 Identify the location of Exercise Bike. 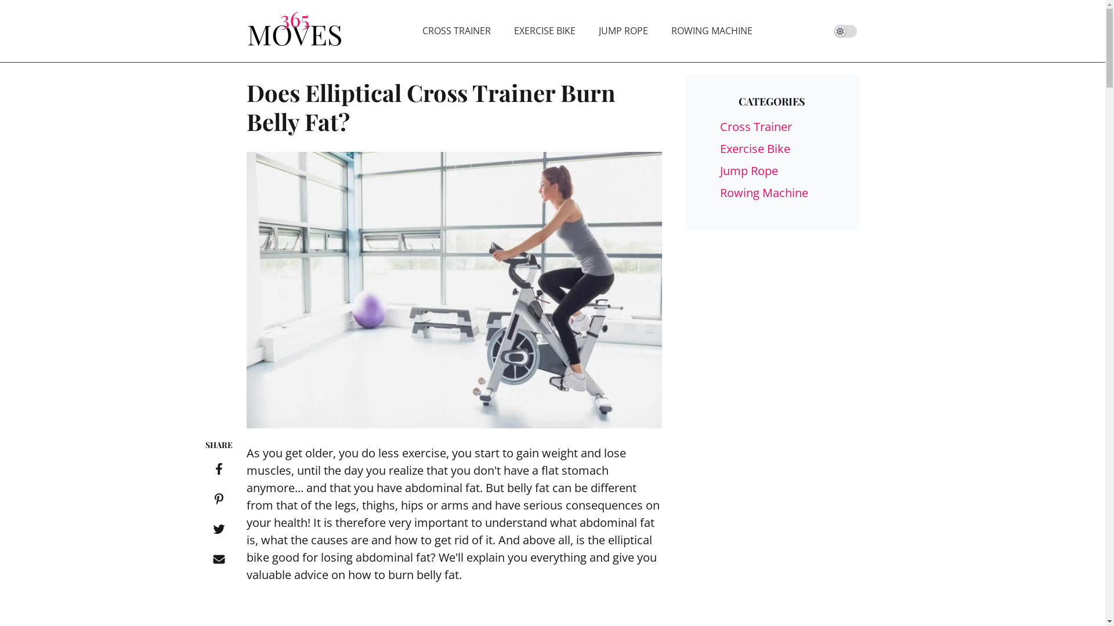
(754, 148).